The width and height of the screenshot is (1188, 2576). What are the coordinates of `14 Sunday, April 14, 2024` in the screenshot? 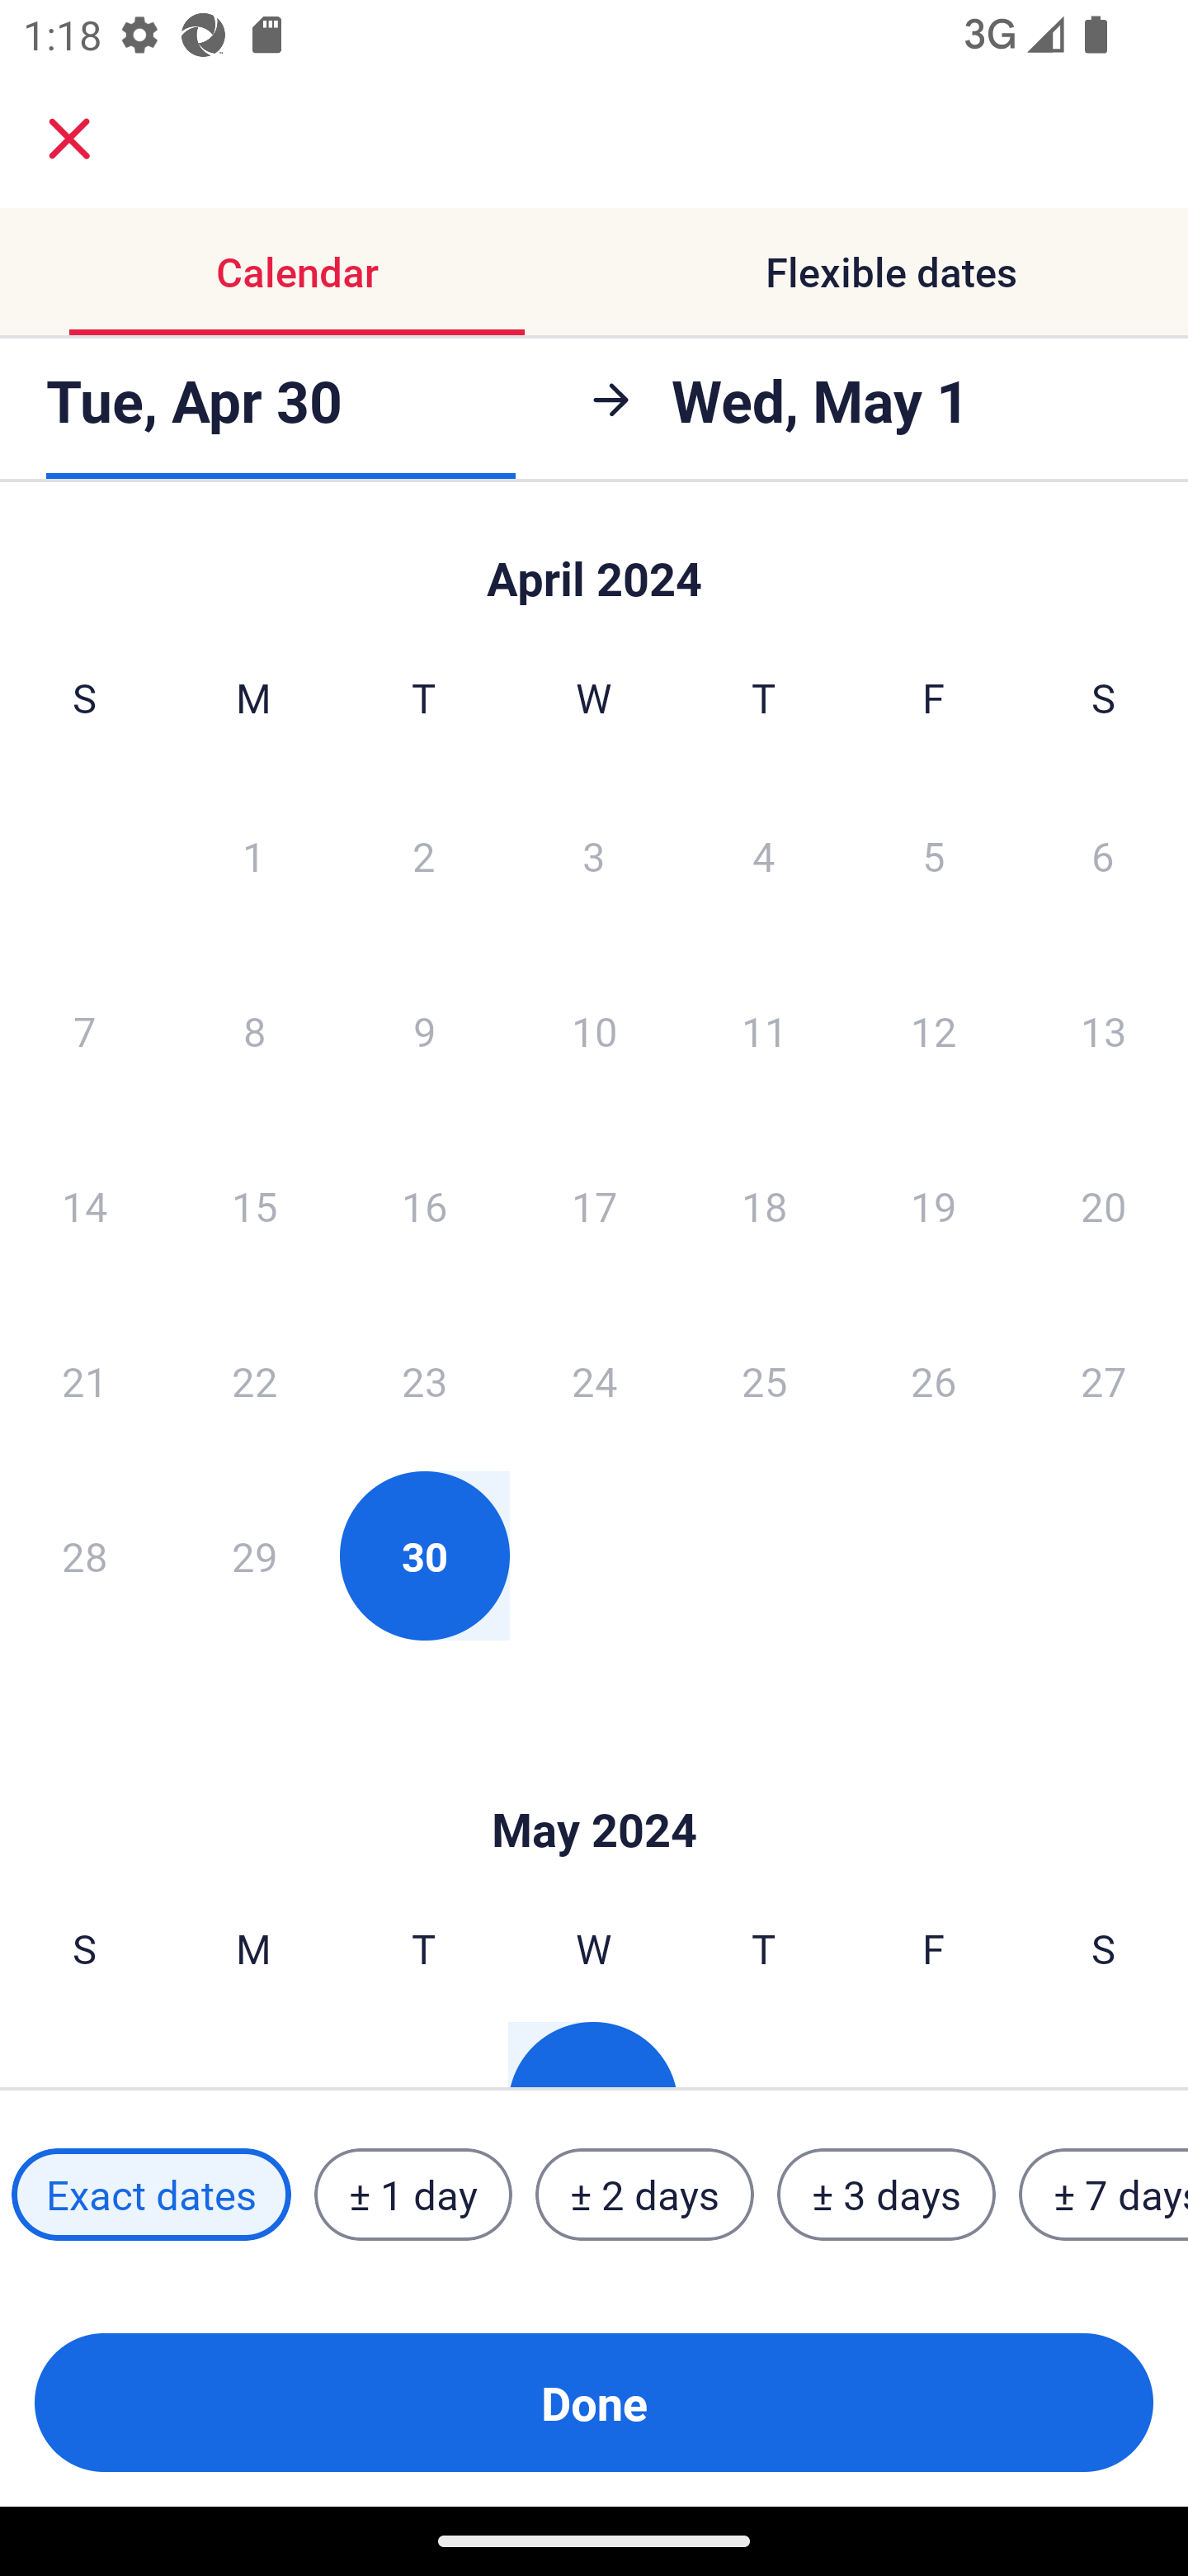 It's located at (84, 1205).